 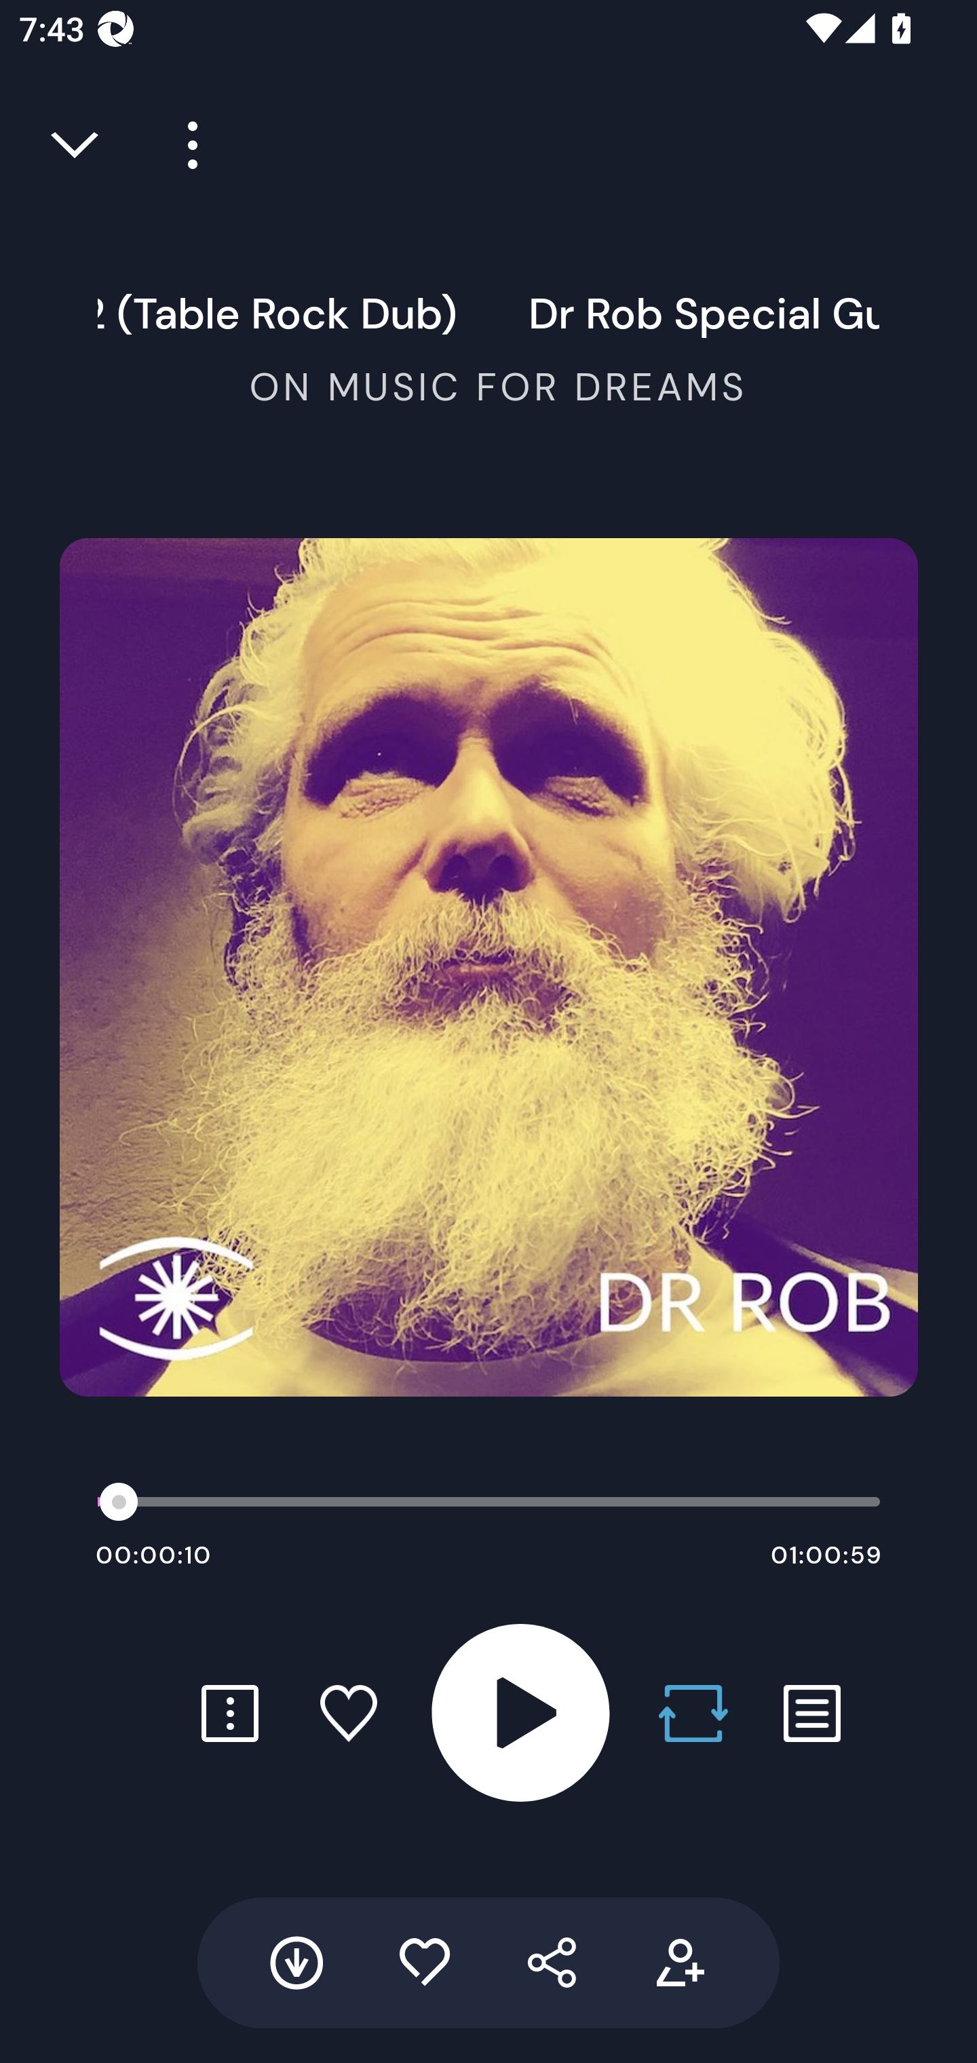 I want to click on Close full player, so click(x=77, y=145).